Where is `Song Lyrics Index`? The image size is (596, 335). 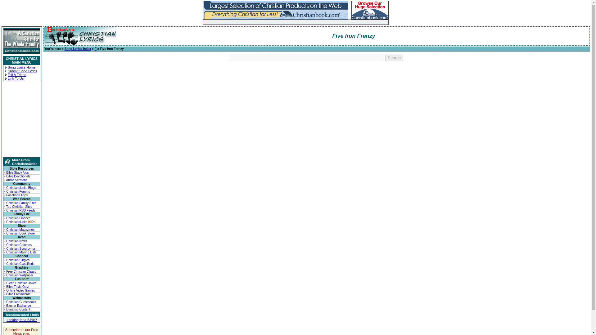 Song Lyrics Index is located at coordinates (78, 49).